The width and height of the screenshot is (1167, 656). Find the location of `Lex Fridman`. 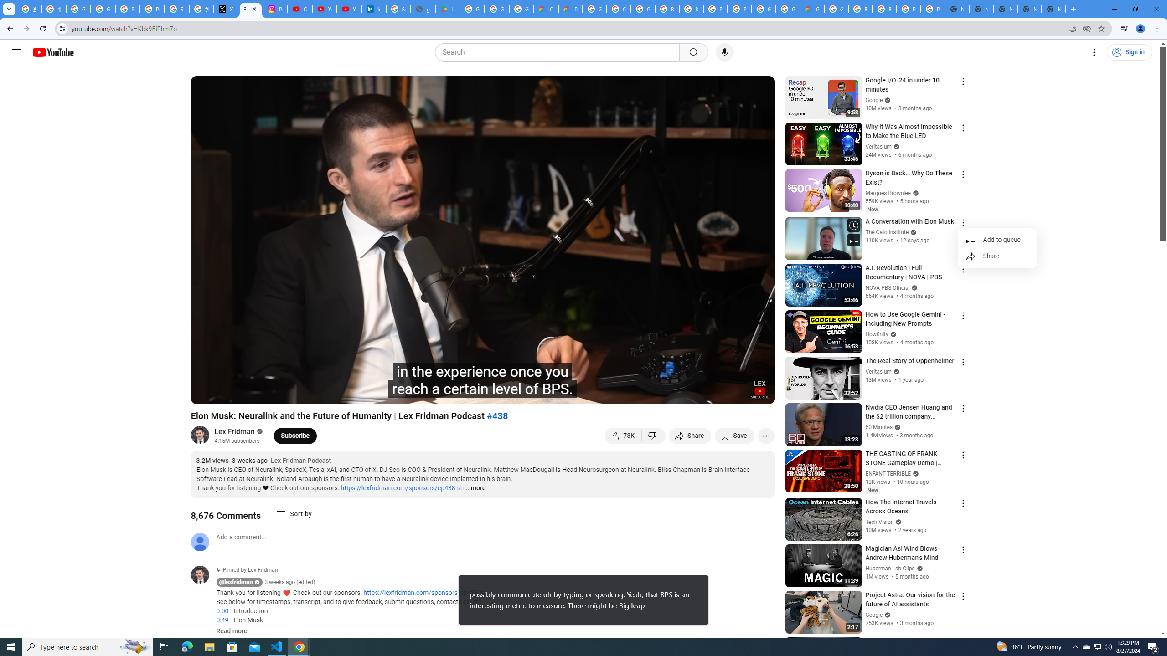

Lex Fridman is located at coordinates (235, 432).